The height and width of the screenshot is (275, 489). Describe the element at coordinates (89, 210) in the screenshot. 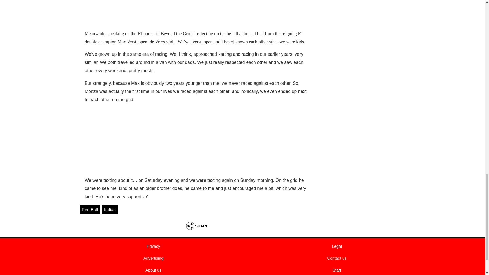

I see `Red Bull` at that location.